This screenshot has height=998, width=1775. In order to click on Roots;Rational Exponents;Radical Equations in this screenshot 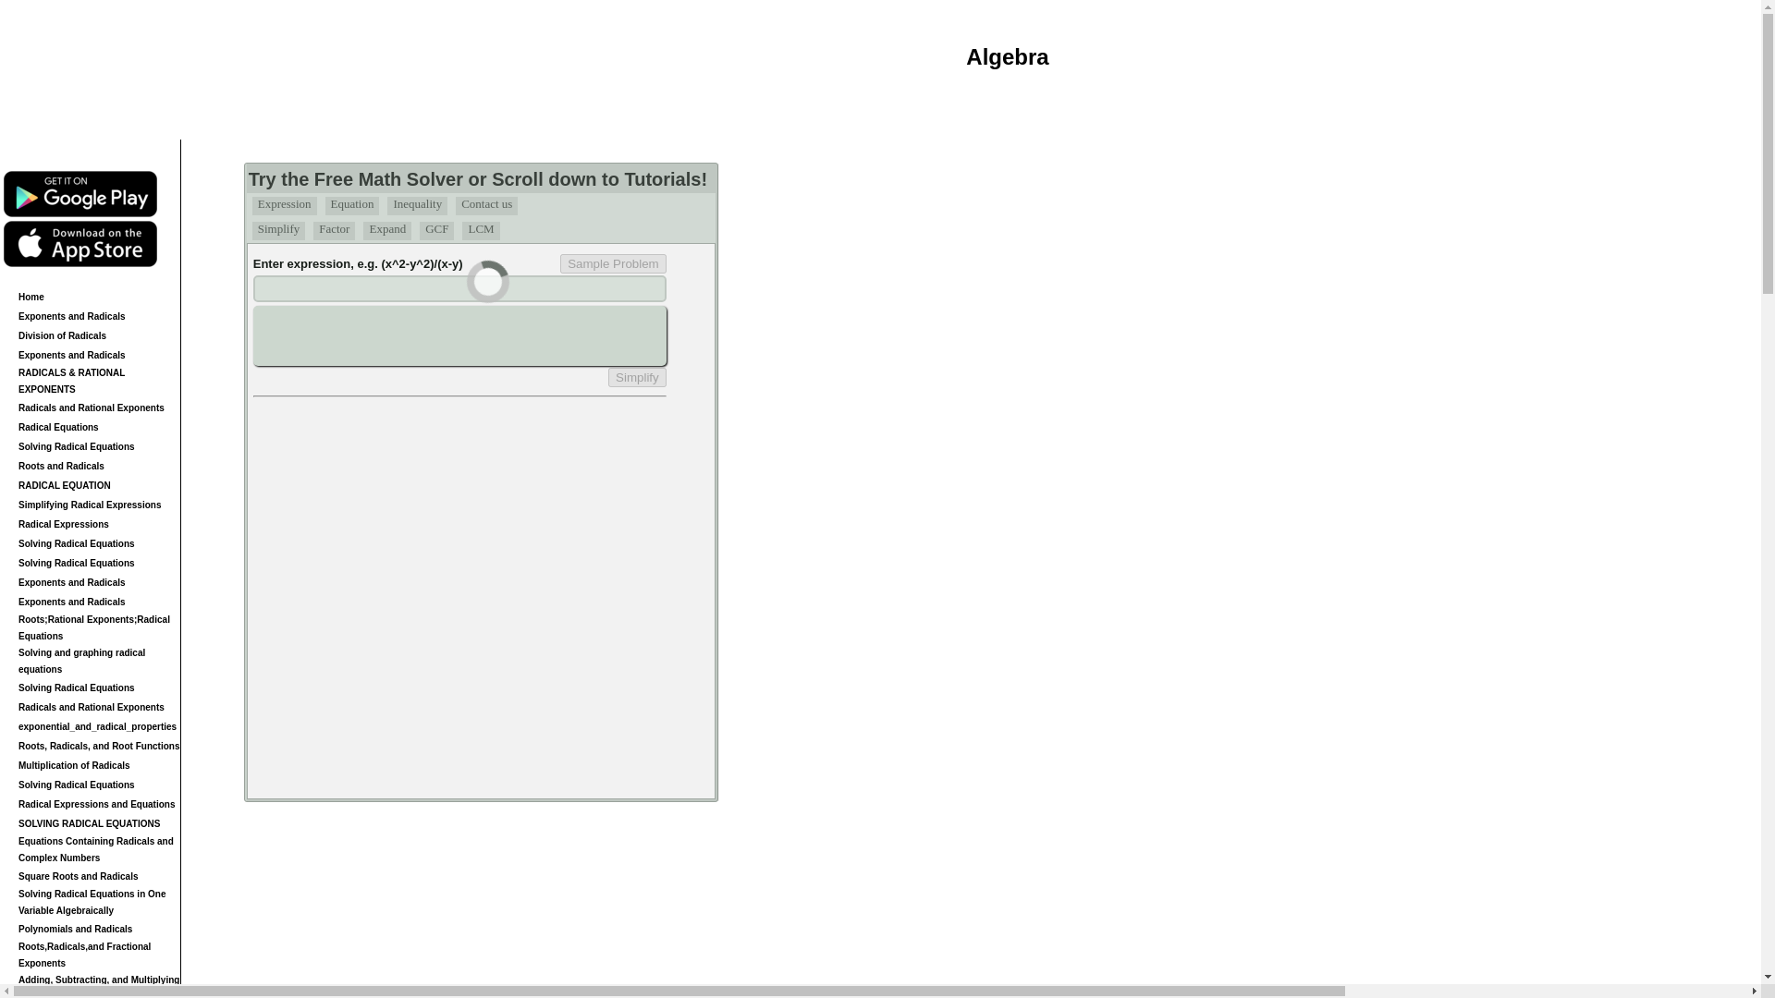, I will do `click(94, 628)`.